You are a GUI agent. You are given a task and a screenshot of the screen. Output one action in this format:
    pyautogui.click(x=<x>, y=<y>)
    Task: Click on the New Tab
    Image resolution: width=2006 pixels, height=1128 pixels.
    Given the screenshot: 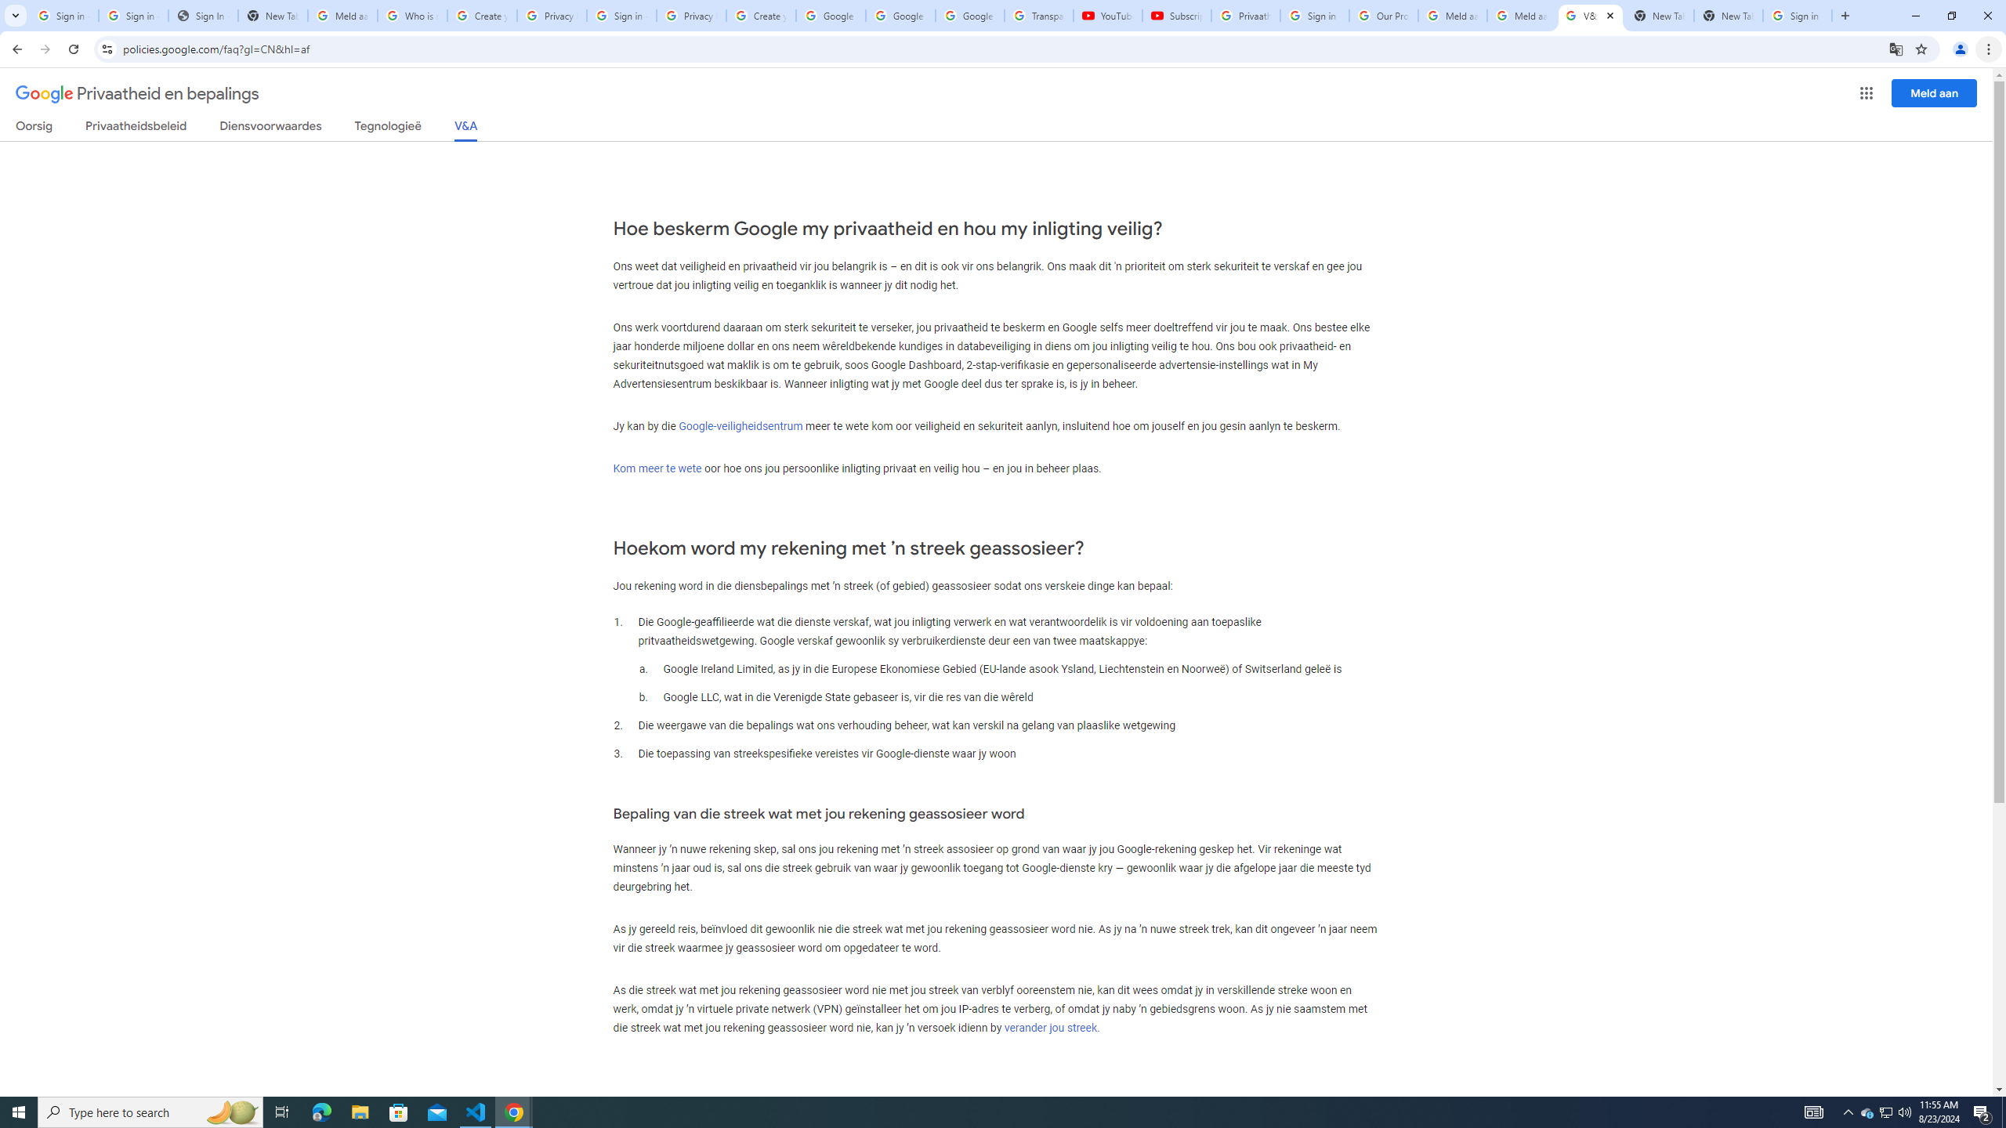 What is the action you would take?
    pyautogui.click(x=1727, y=16)
    